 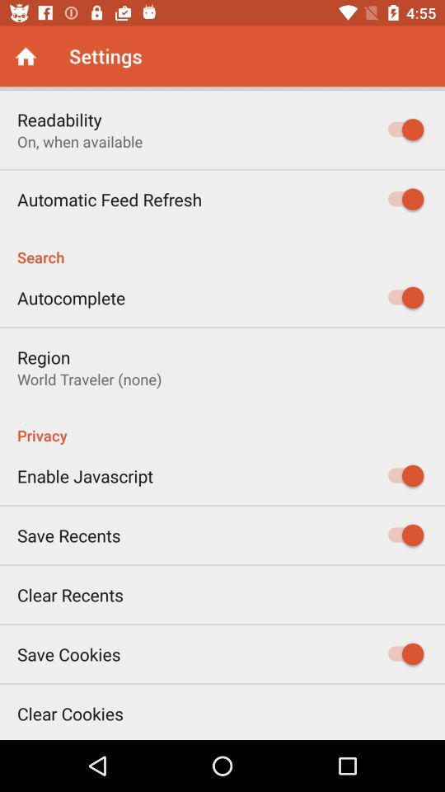 I want to click on launch the item above the clear cookies, so click(x=69, y=653).